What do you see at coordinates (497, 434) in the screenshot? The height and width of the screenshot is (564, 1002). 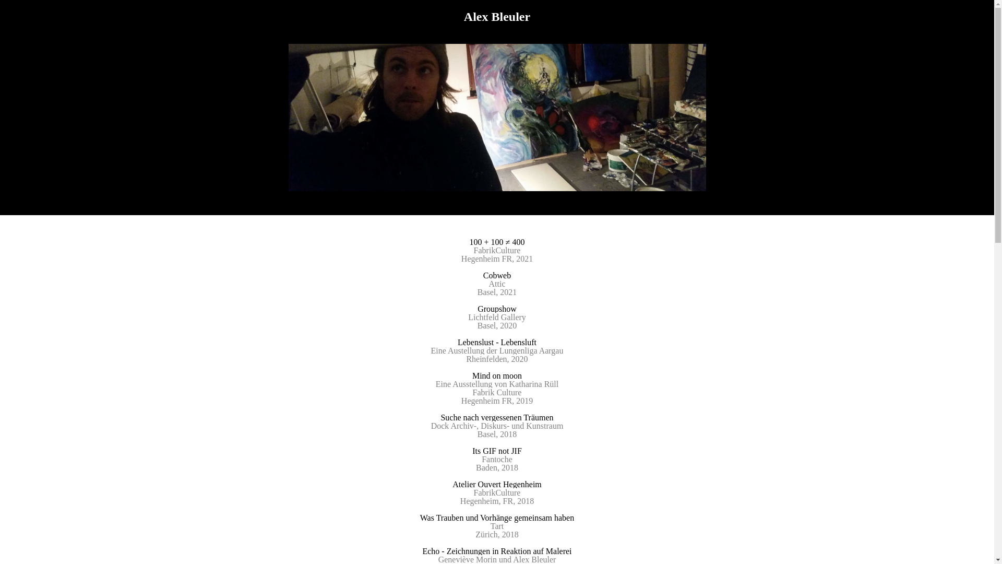 I see `Basel, 2018` at bounding box center [497, 434].